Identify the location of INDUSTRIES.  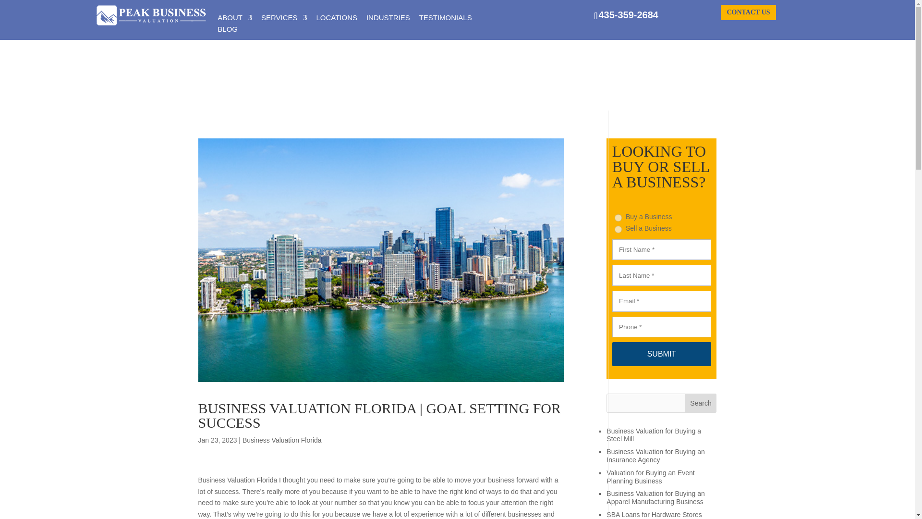
(388, 20).